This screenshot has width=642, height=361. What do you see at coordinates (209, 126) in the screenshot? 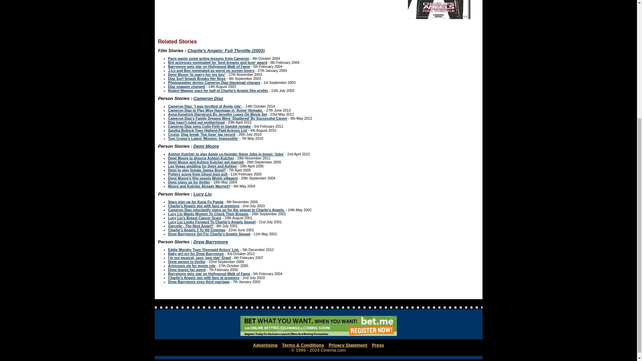
I see `Cameron Diaz joins Colin Firth in Gambit remake` at bounding box center [209, 126].